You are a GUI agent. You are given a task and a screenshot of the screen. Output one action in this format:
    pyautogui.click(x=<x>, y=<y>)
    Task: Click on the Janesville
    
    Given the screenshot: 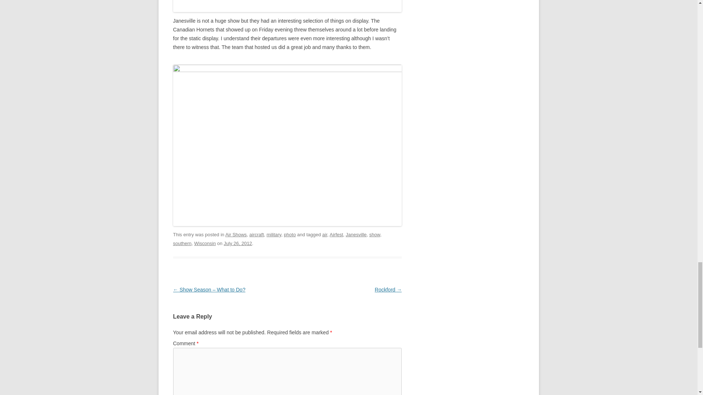 What is the action you would take?
    pyautogui.click(x=356, y=234)
    